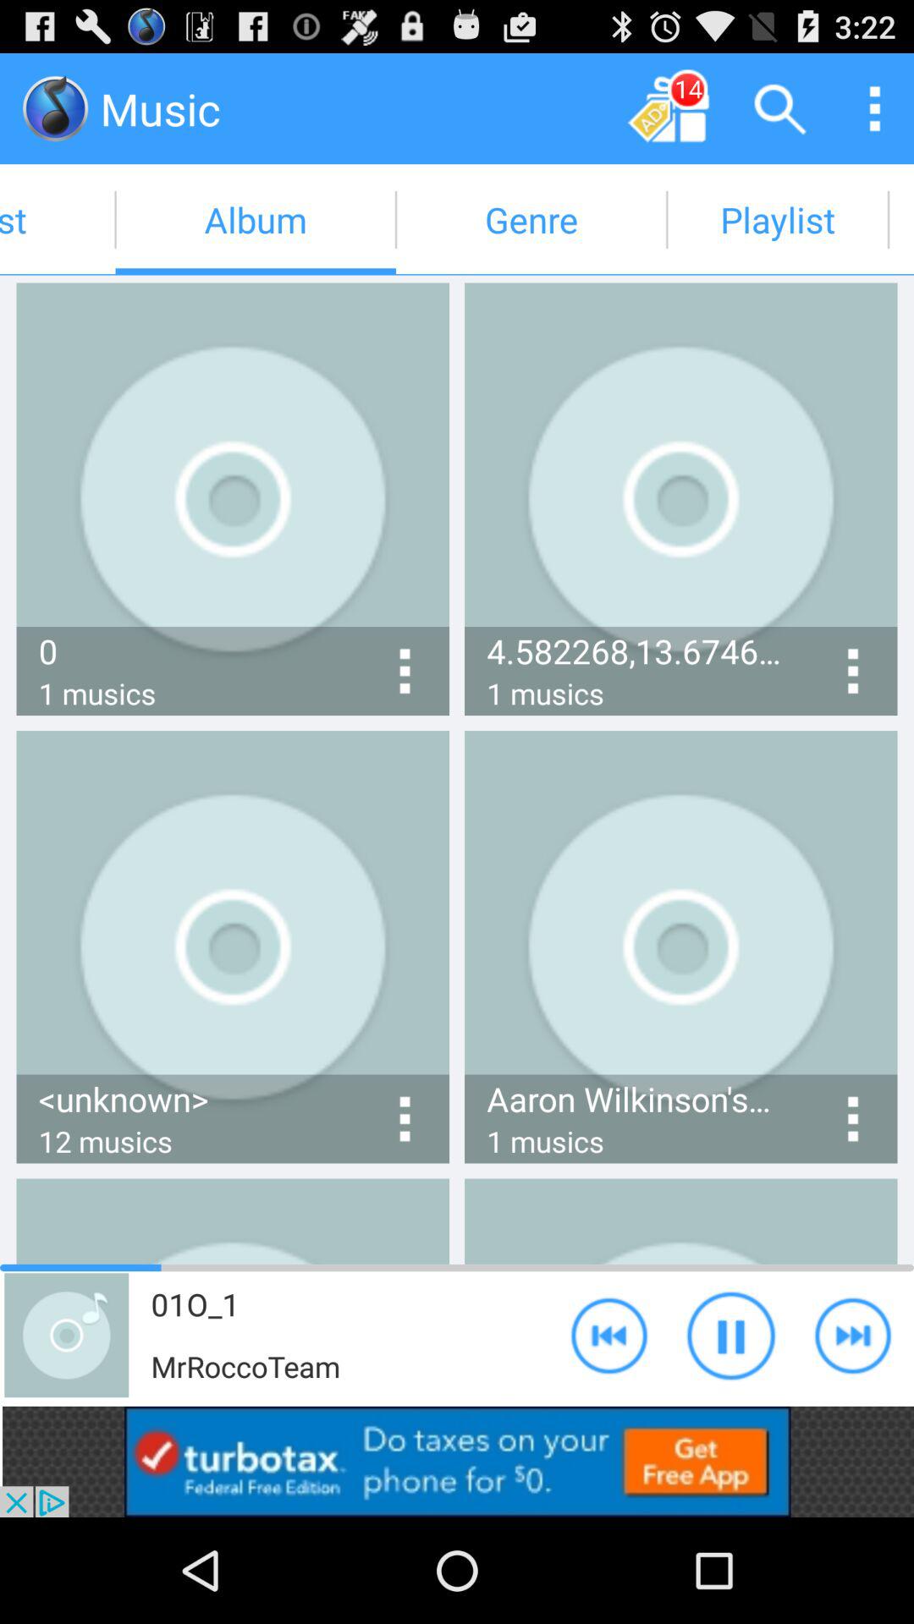 Image resolution: width=914 pixels, height=1624 pixels. Describe the element at coordinates (731, 1335) in the screenshot. I see `pause audio` at that location.